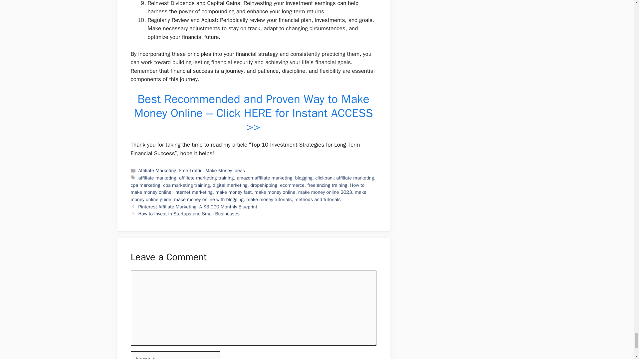 Image resolution: width=639 pixels, height=359 pixels. I want to click on make money online 2023, so click(325, 192).